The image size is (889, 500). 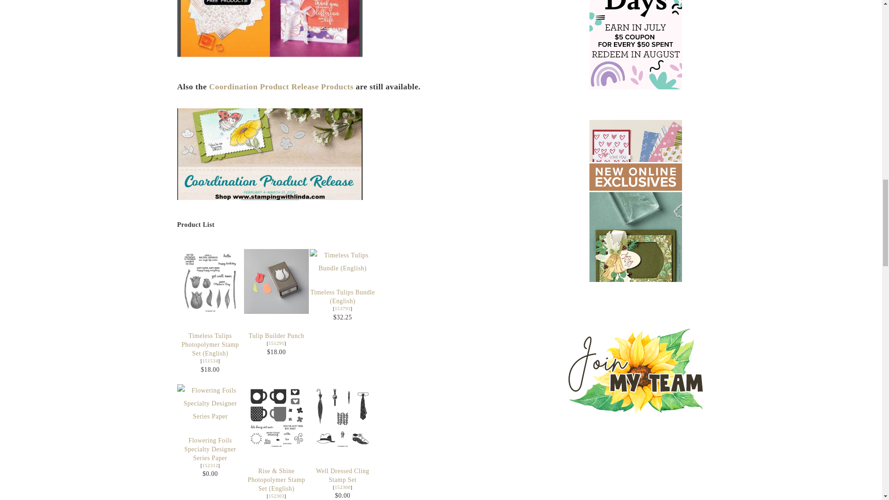 I want to click on Tulip Builder Punch, so click(x=276, y=312).